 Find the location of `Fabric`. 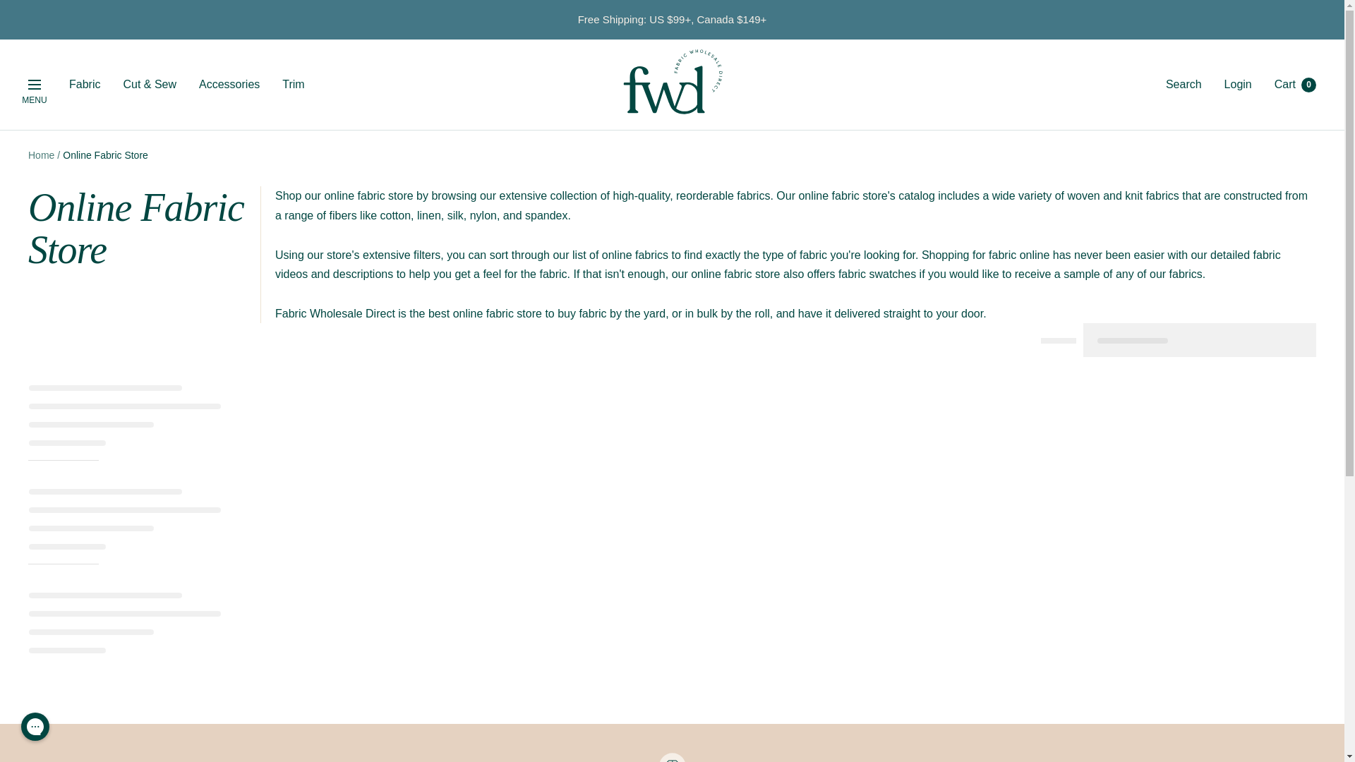

Fabric is located at coordinates (85, 84).